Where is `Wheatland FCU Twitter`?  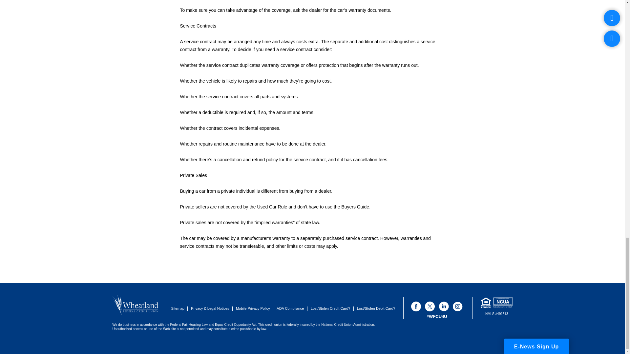
Wheatland FCU Twitter is located at coordinates (430, 306).